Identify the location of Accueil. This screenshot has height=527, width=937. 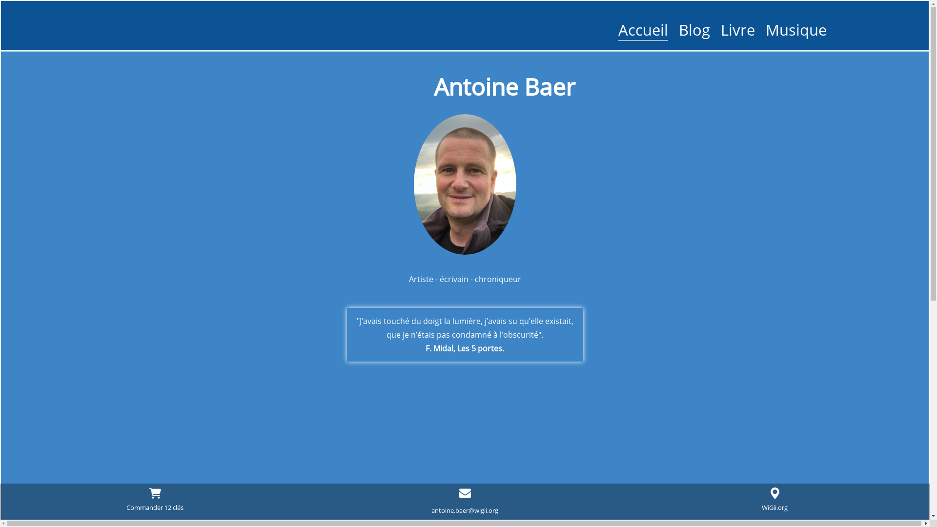
(643, 30).